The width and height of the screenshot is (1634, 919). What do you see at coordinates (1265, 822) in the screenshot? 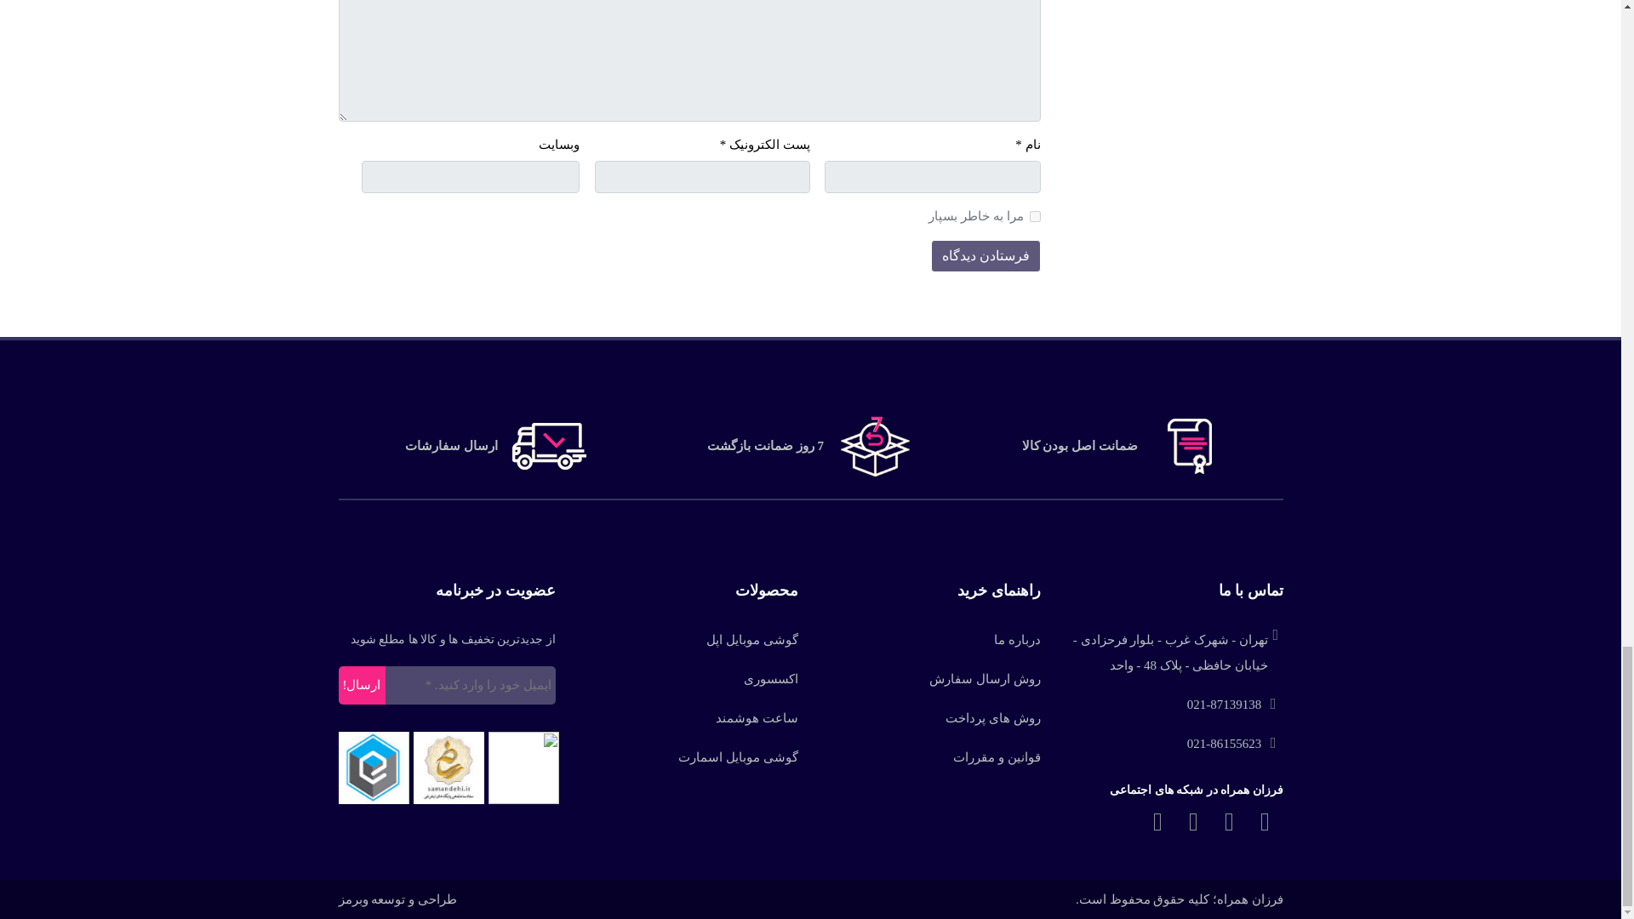
I see `whatsapp` at bounding box center [1265, 822].